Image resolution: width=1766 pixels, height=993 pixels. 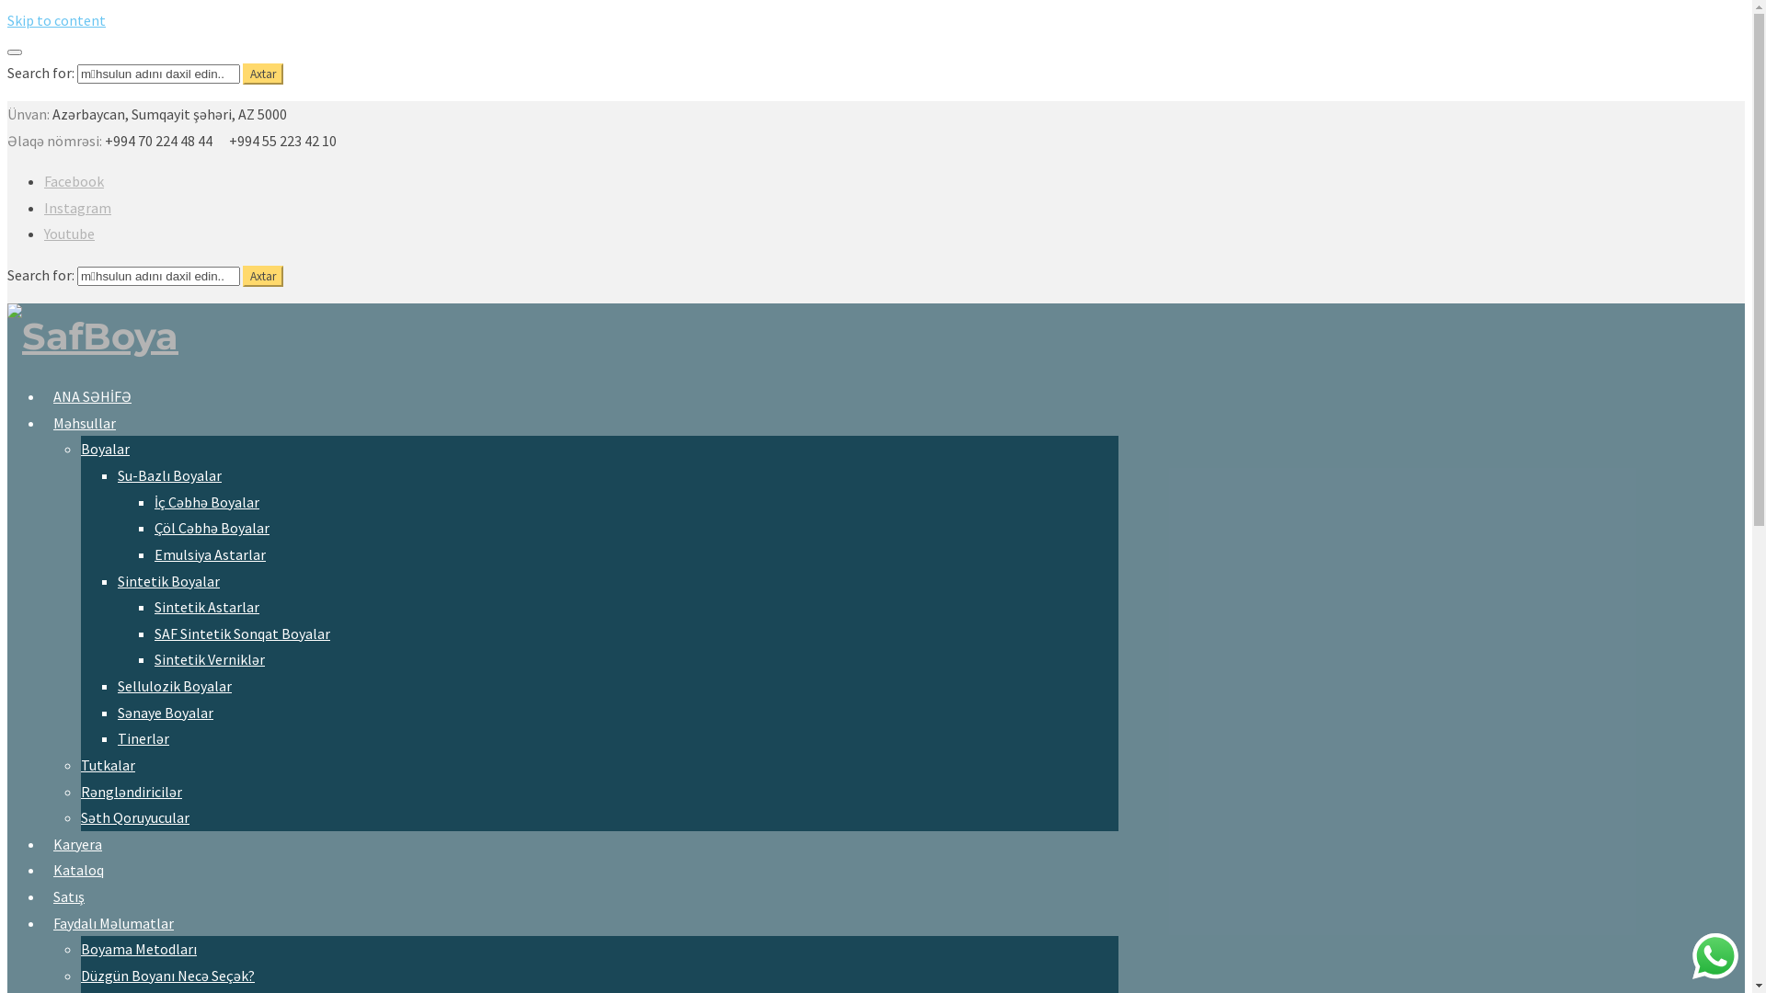 What do you see at coordinates (105, 449) in the screenshot?
I see `Boyalar` at bounding box center [105, 449].